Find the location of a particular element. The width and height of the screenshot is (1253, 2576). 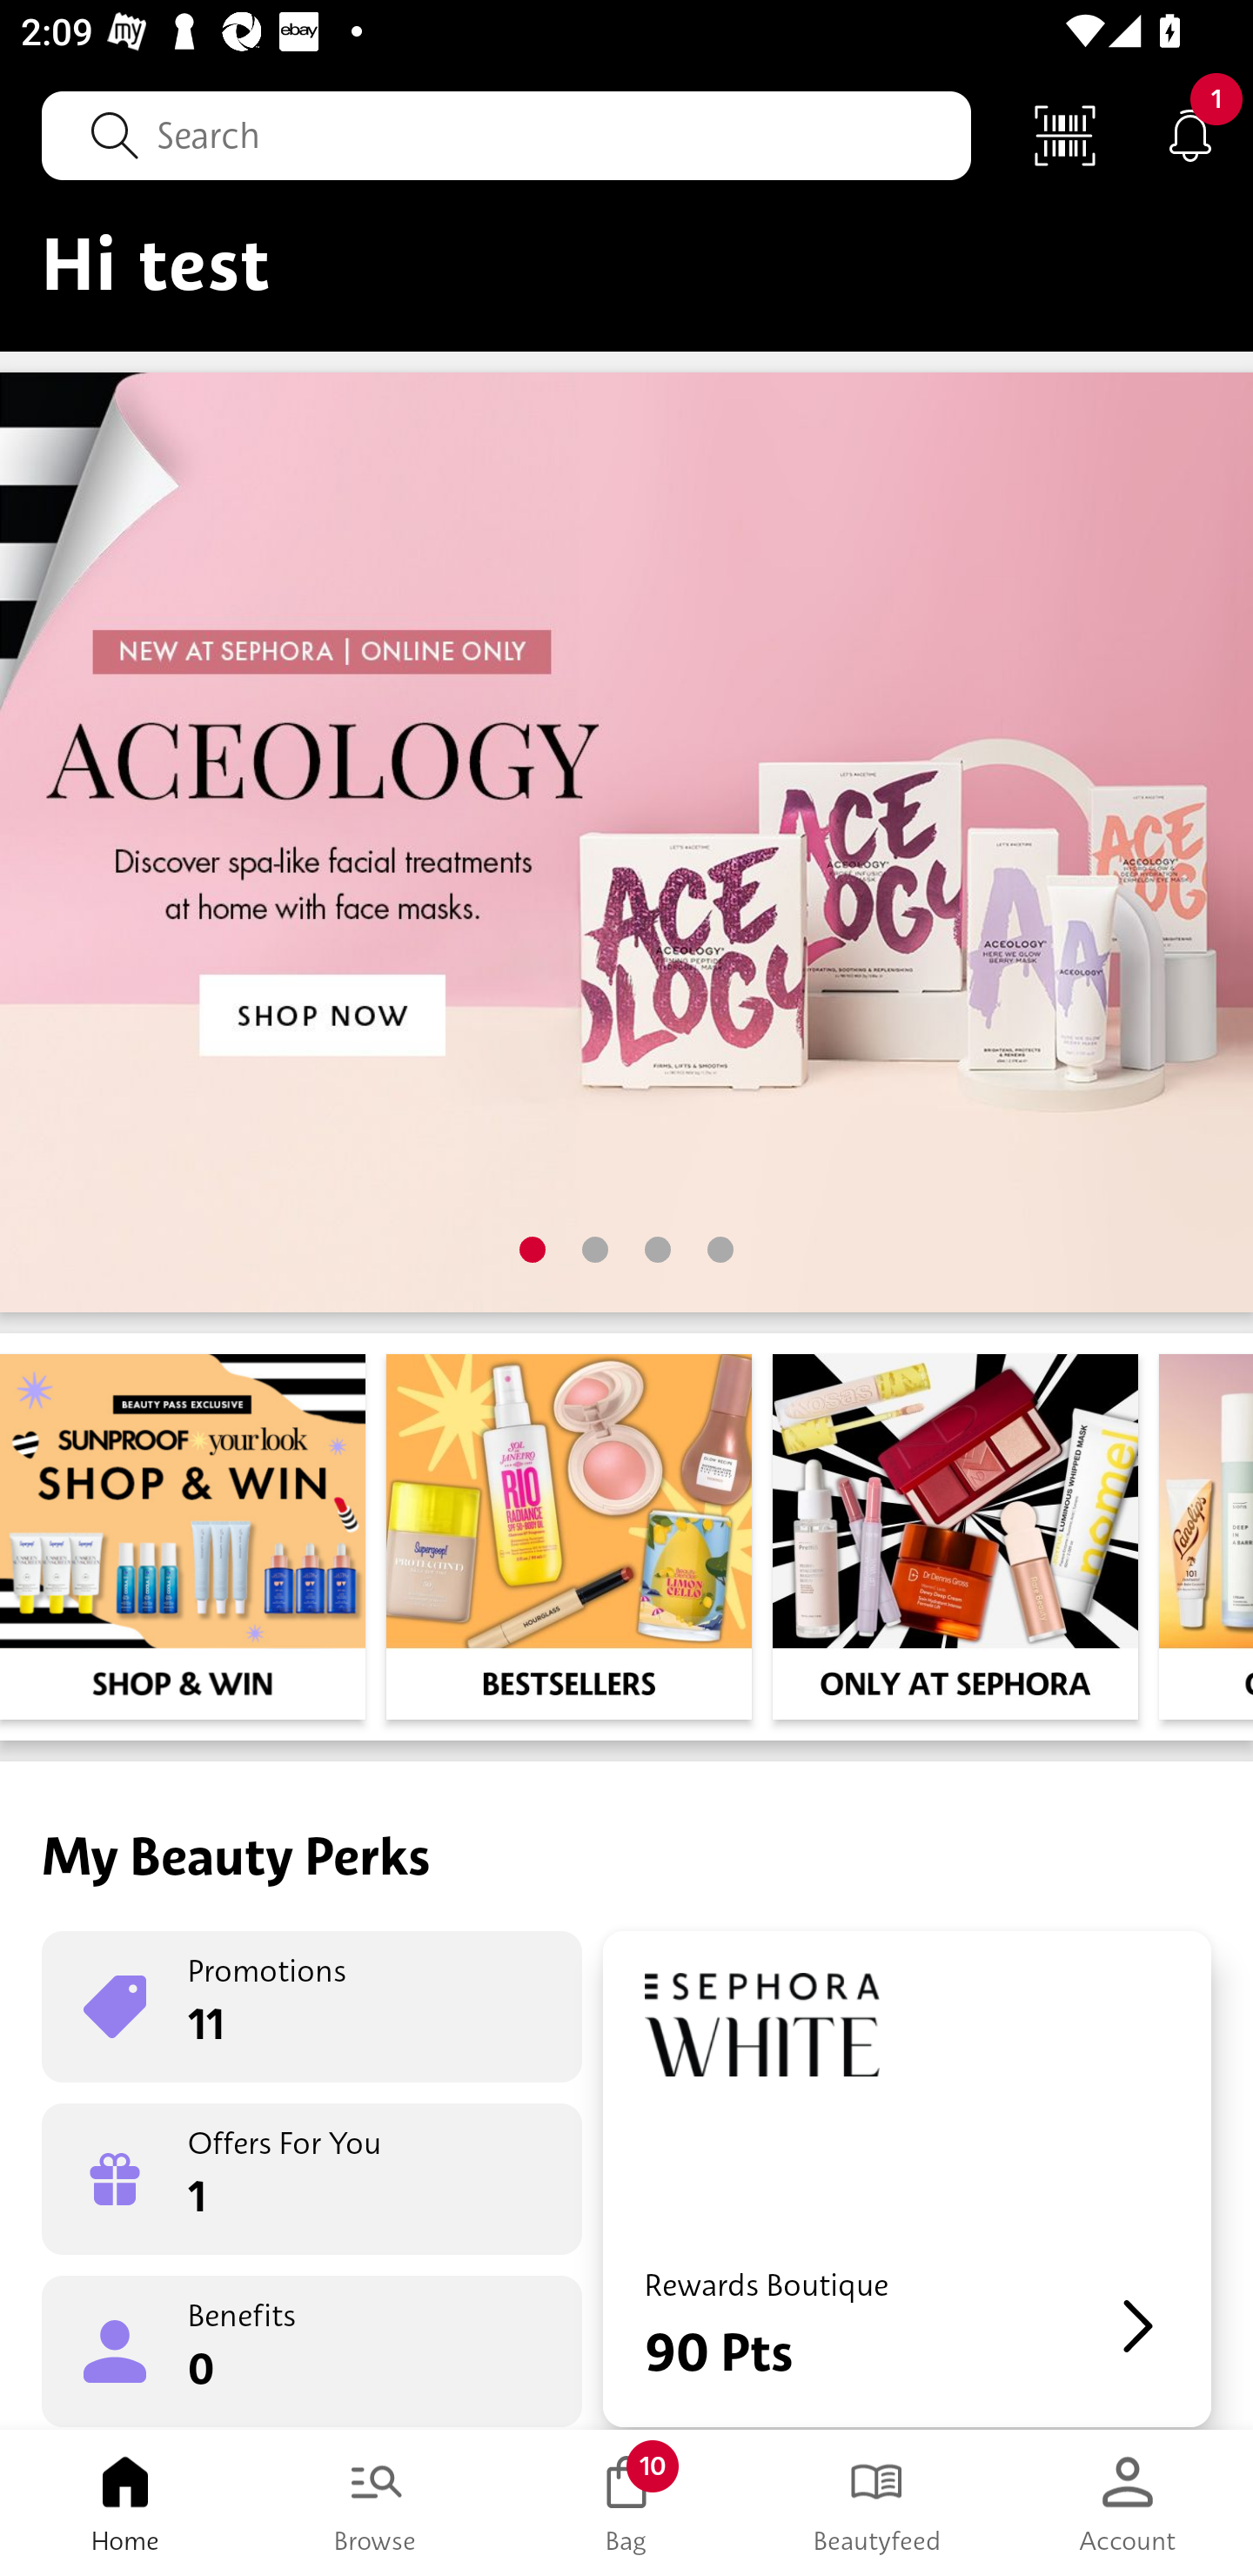

Scan Code is located at coordinates (1065, 134).